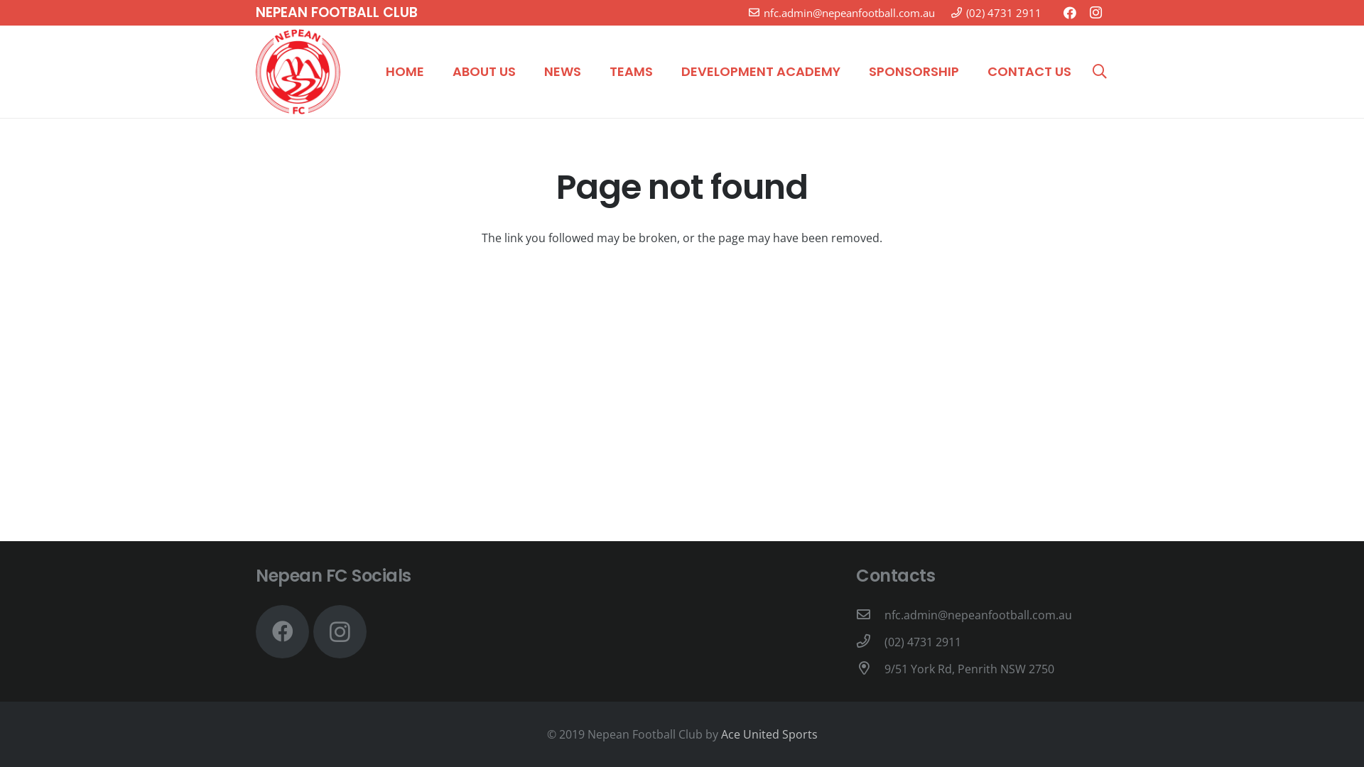  Describe the element at coordinates (563, 72) in the screenshot. I see `NEWS` at that location.